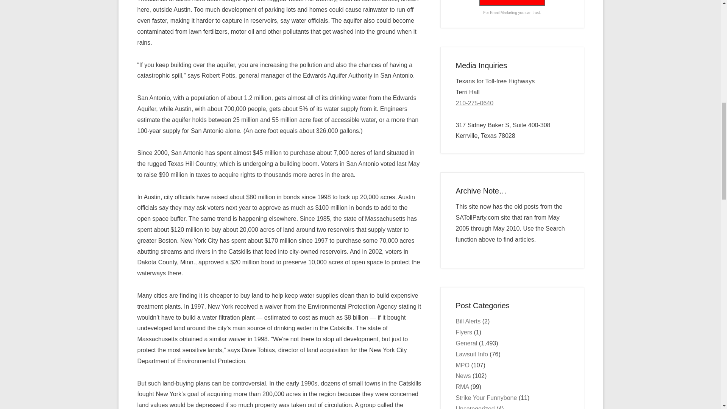 The image size is (727, 409). Describe the element at coordinates (463, 376) in the screenshot. I see `News` at that location.